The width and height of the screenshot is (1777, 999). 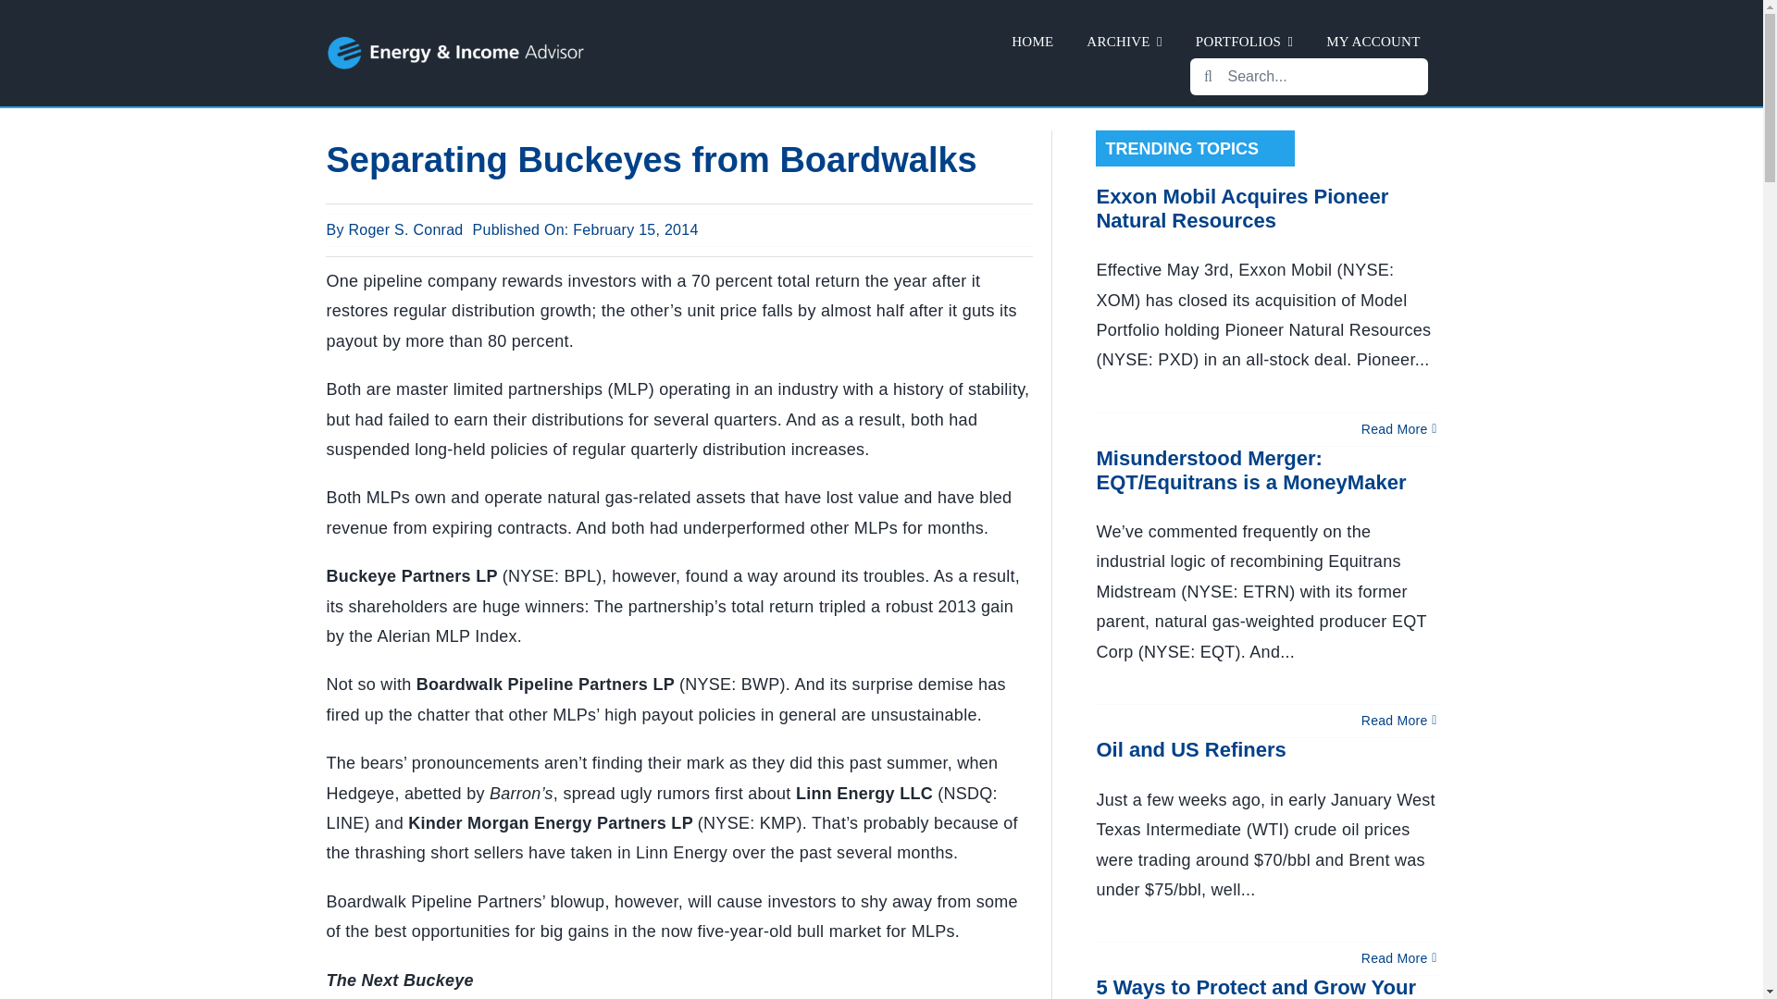 What do you see at coordinates (1394, 958) in the screenshot?
I see `Read More` at bounding box center [1394, 958].